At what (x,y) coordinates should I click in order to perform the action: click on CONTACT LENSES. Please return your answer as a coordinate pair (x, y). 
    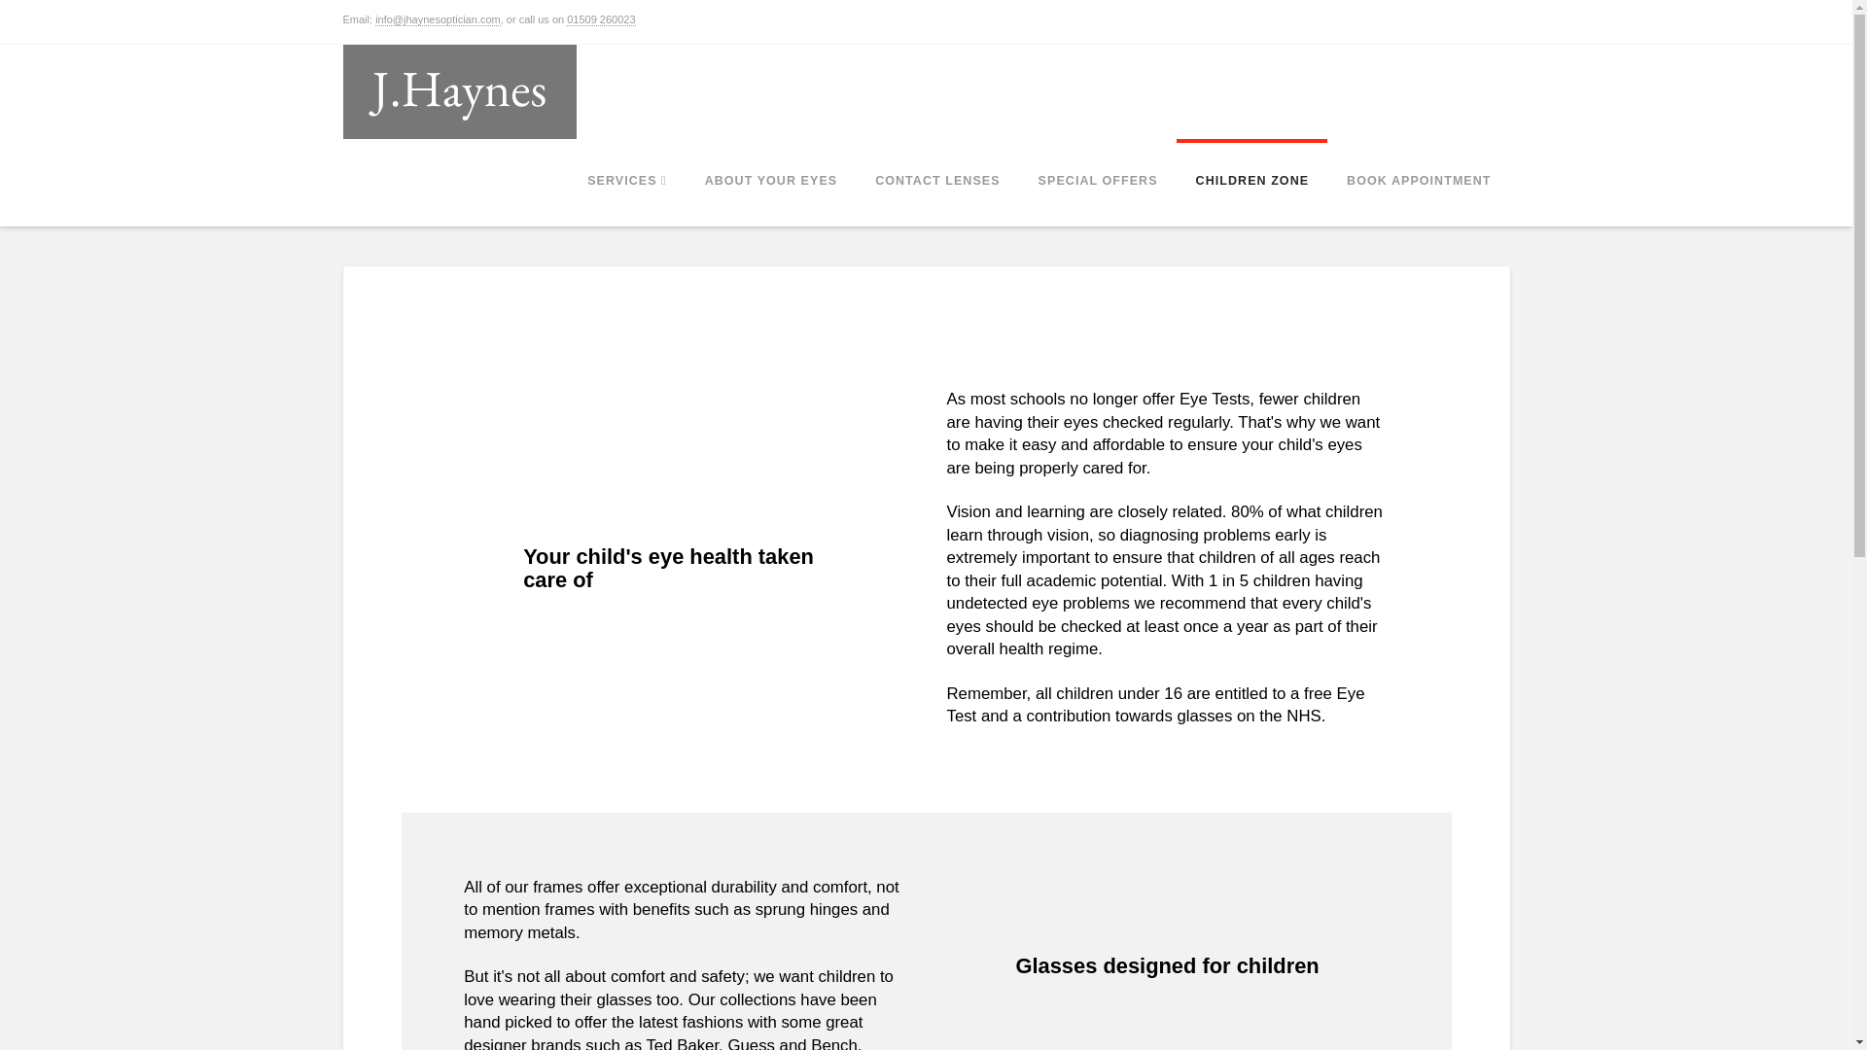
    Looking at the image, I should click on (935, 183).